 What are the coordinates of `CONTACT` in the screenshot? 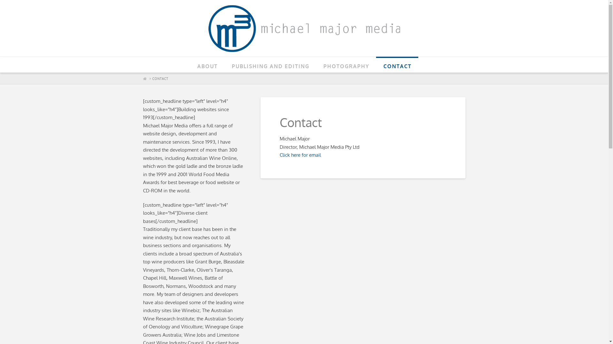 It's located at (160, 79).